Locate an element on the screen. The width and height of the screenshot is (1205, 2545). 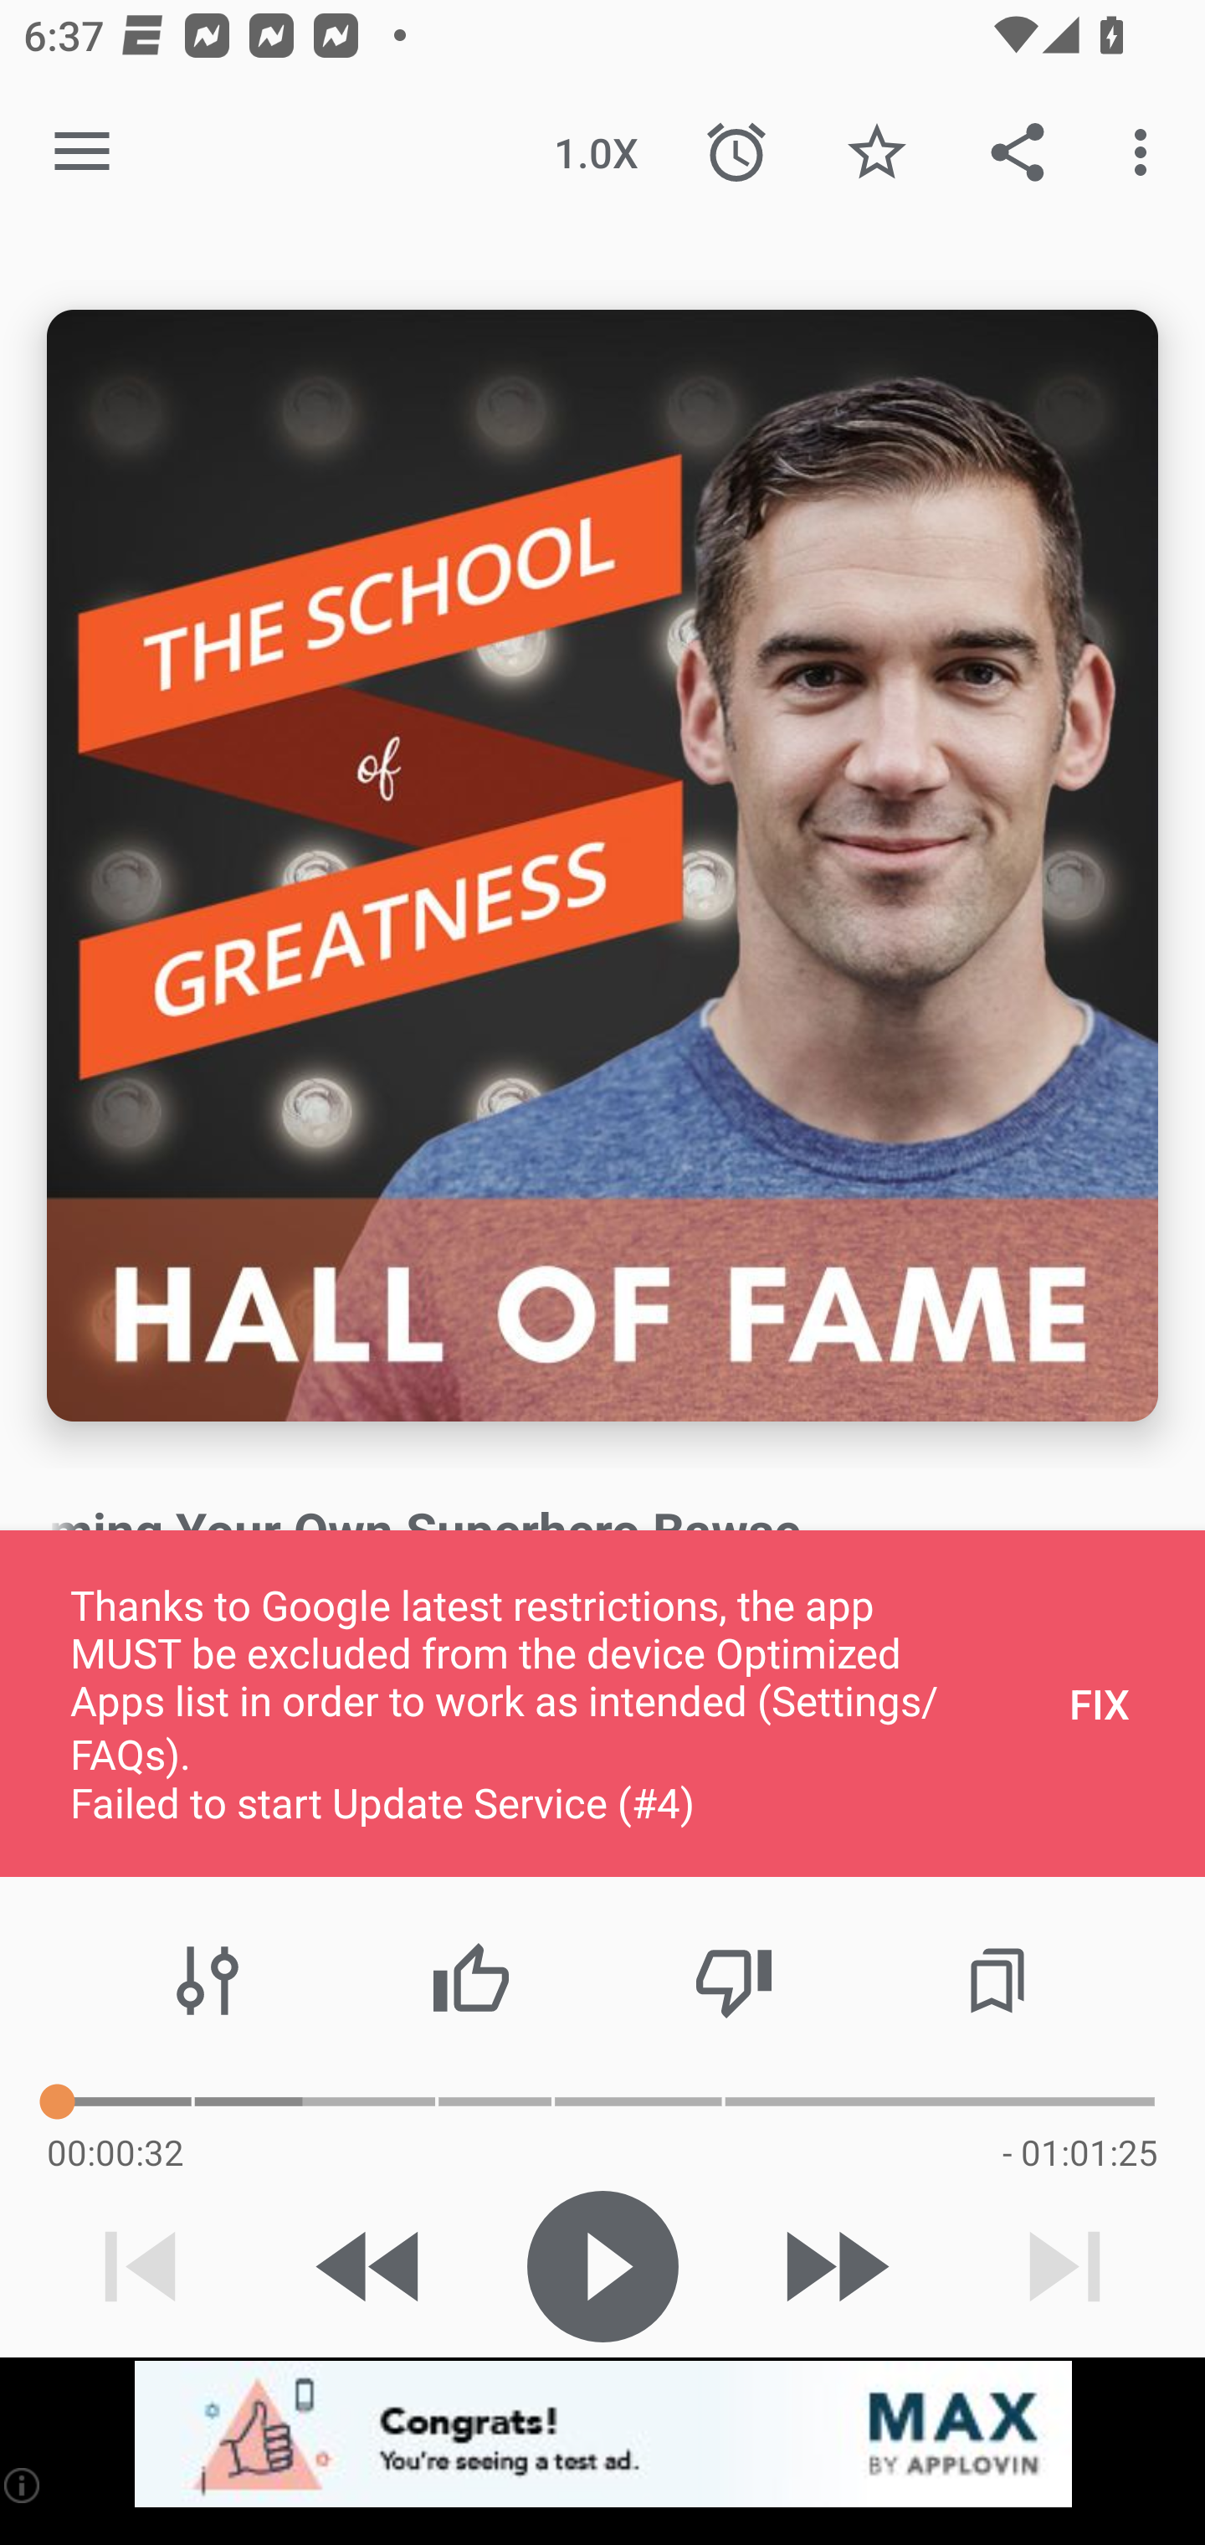
Sleep Timer is located at coordinates (736, 152).